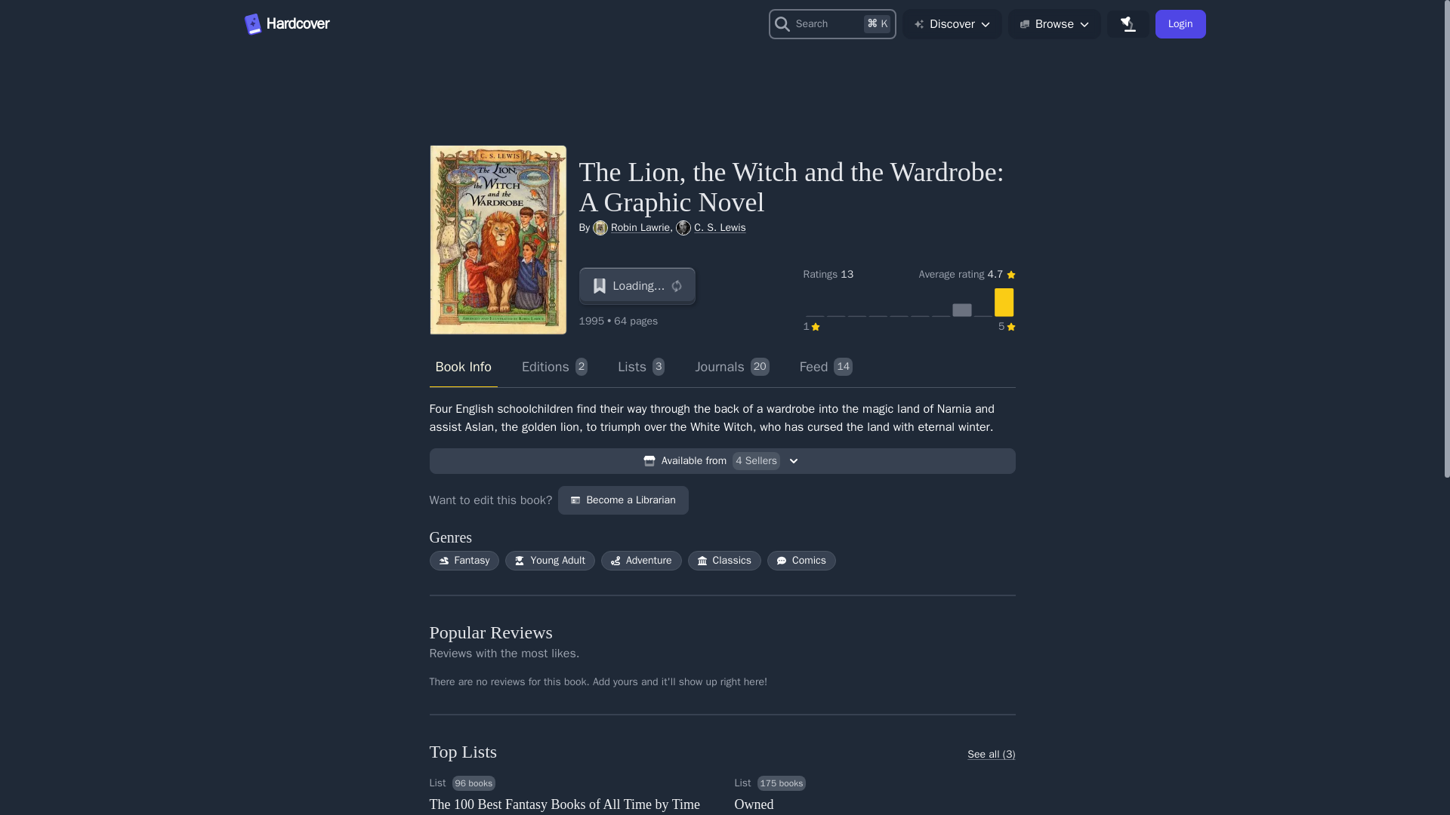 The width and height of the screenshot is (1450, 815). What do you see at coordinates (1180, 23) in the screenshot?
I see `Use setting` at bounding box center [1180, 23].